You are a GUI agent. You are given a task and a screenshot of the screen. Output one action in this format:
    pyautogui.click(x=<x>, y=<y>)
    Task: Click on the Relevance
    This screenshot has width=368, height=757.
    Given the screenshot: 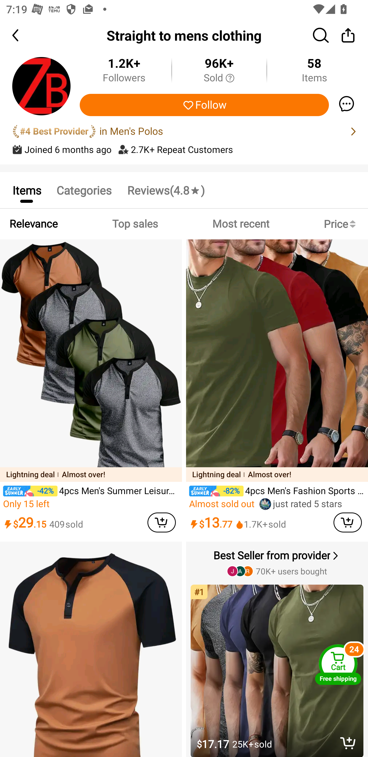 What is the action you would take?
    pyautogui.click(x=33, y=224)
    